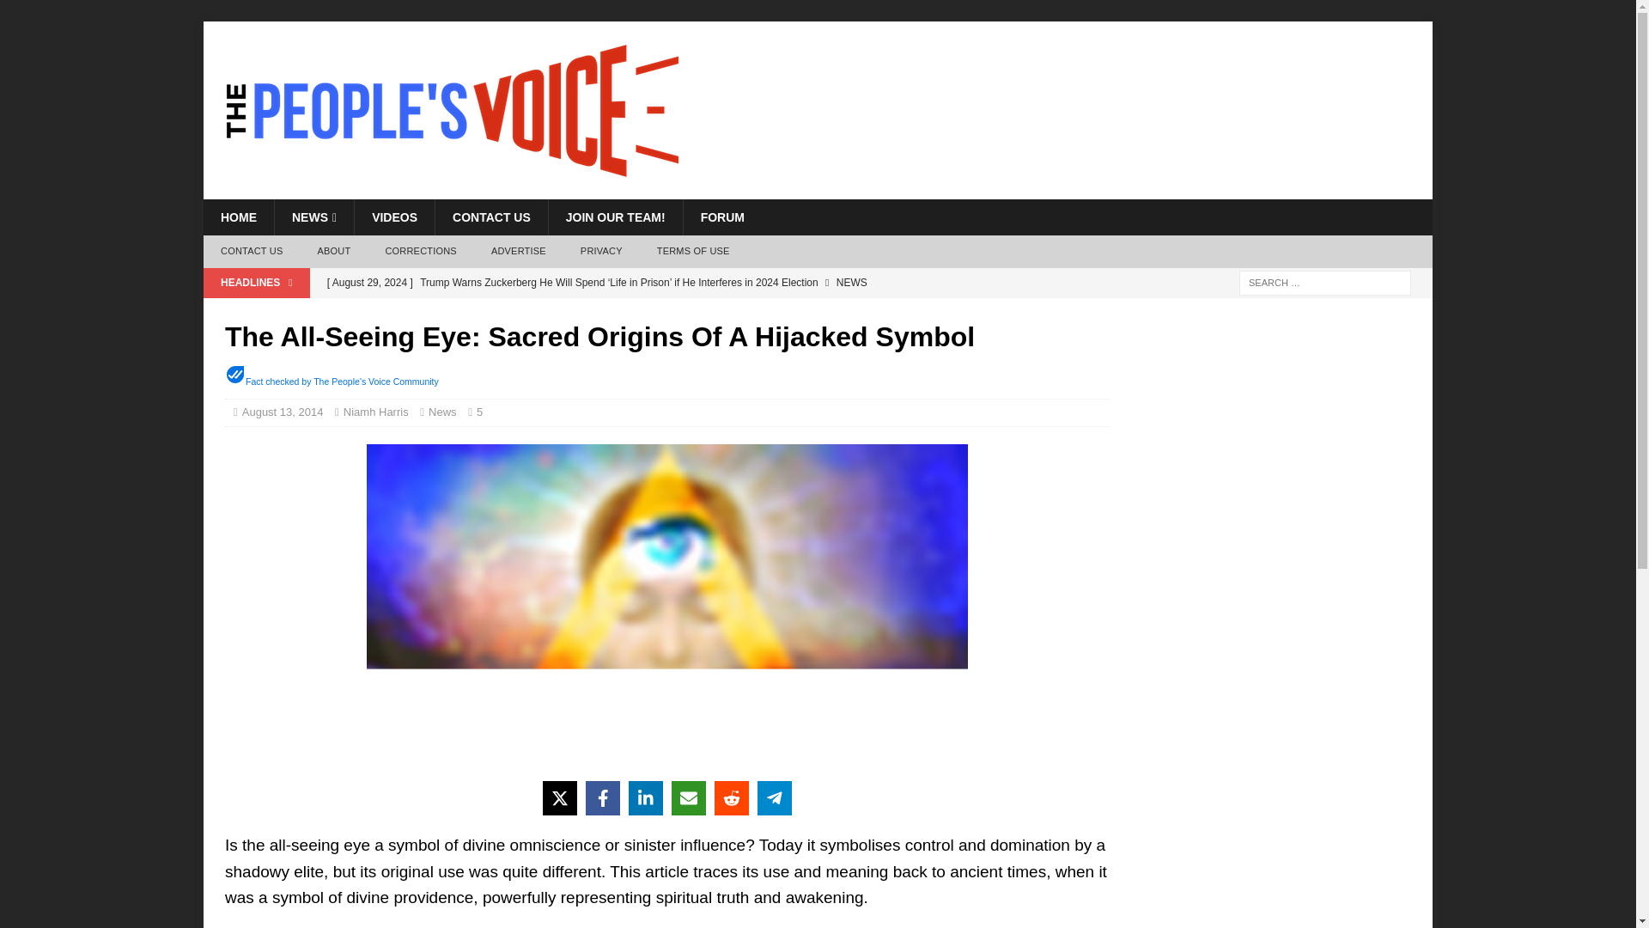 This screenshot has width=1649, height=928. What do you see at coordinates (491, 217) in the screenshot?
I see `CONTACT US` at bounding box center [491, 217].